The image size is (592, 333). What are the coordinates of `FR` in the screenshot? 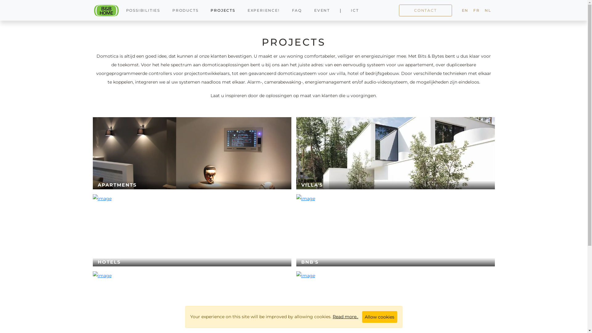 It's located at (477, 10).